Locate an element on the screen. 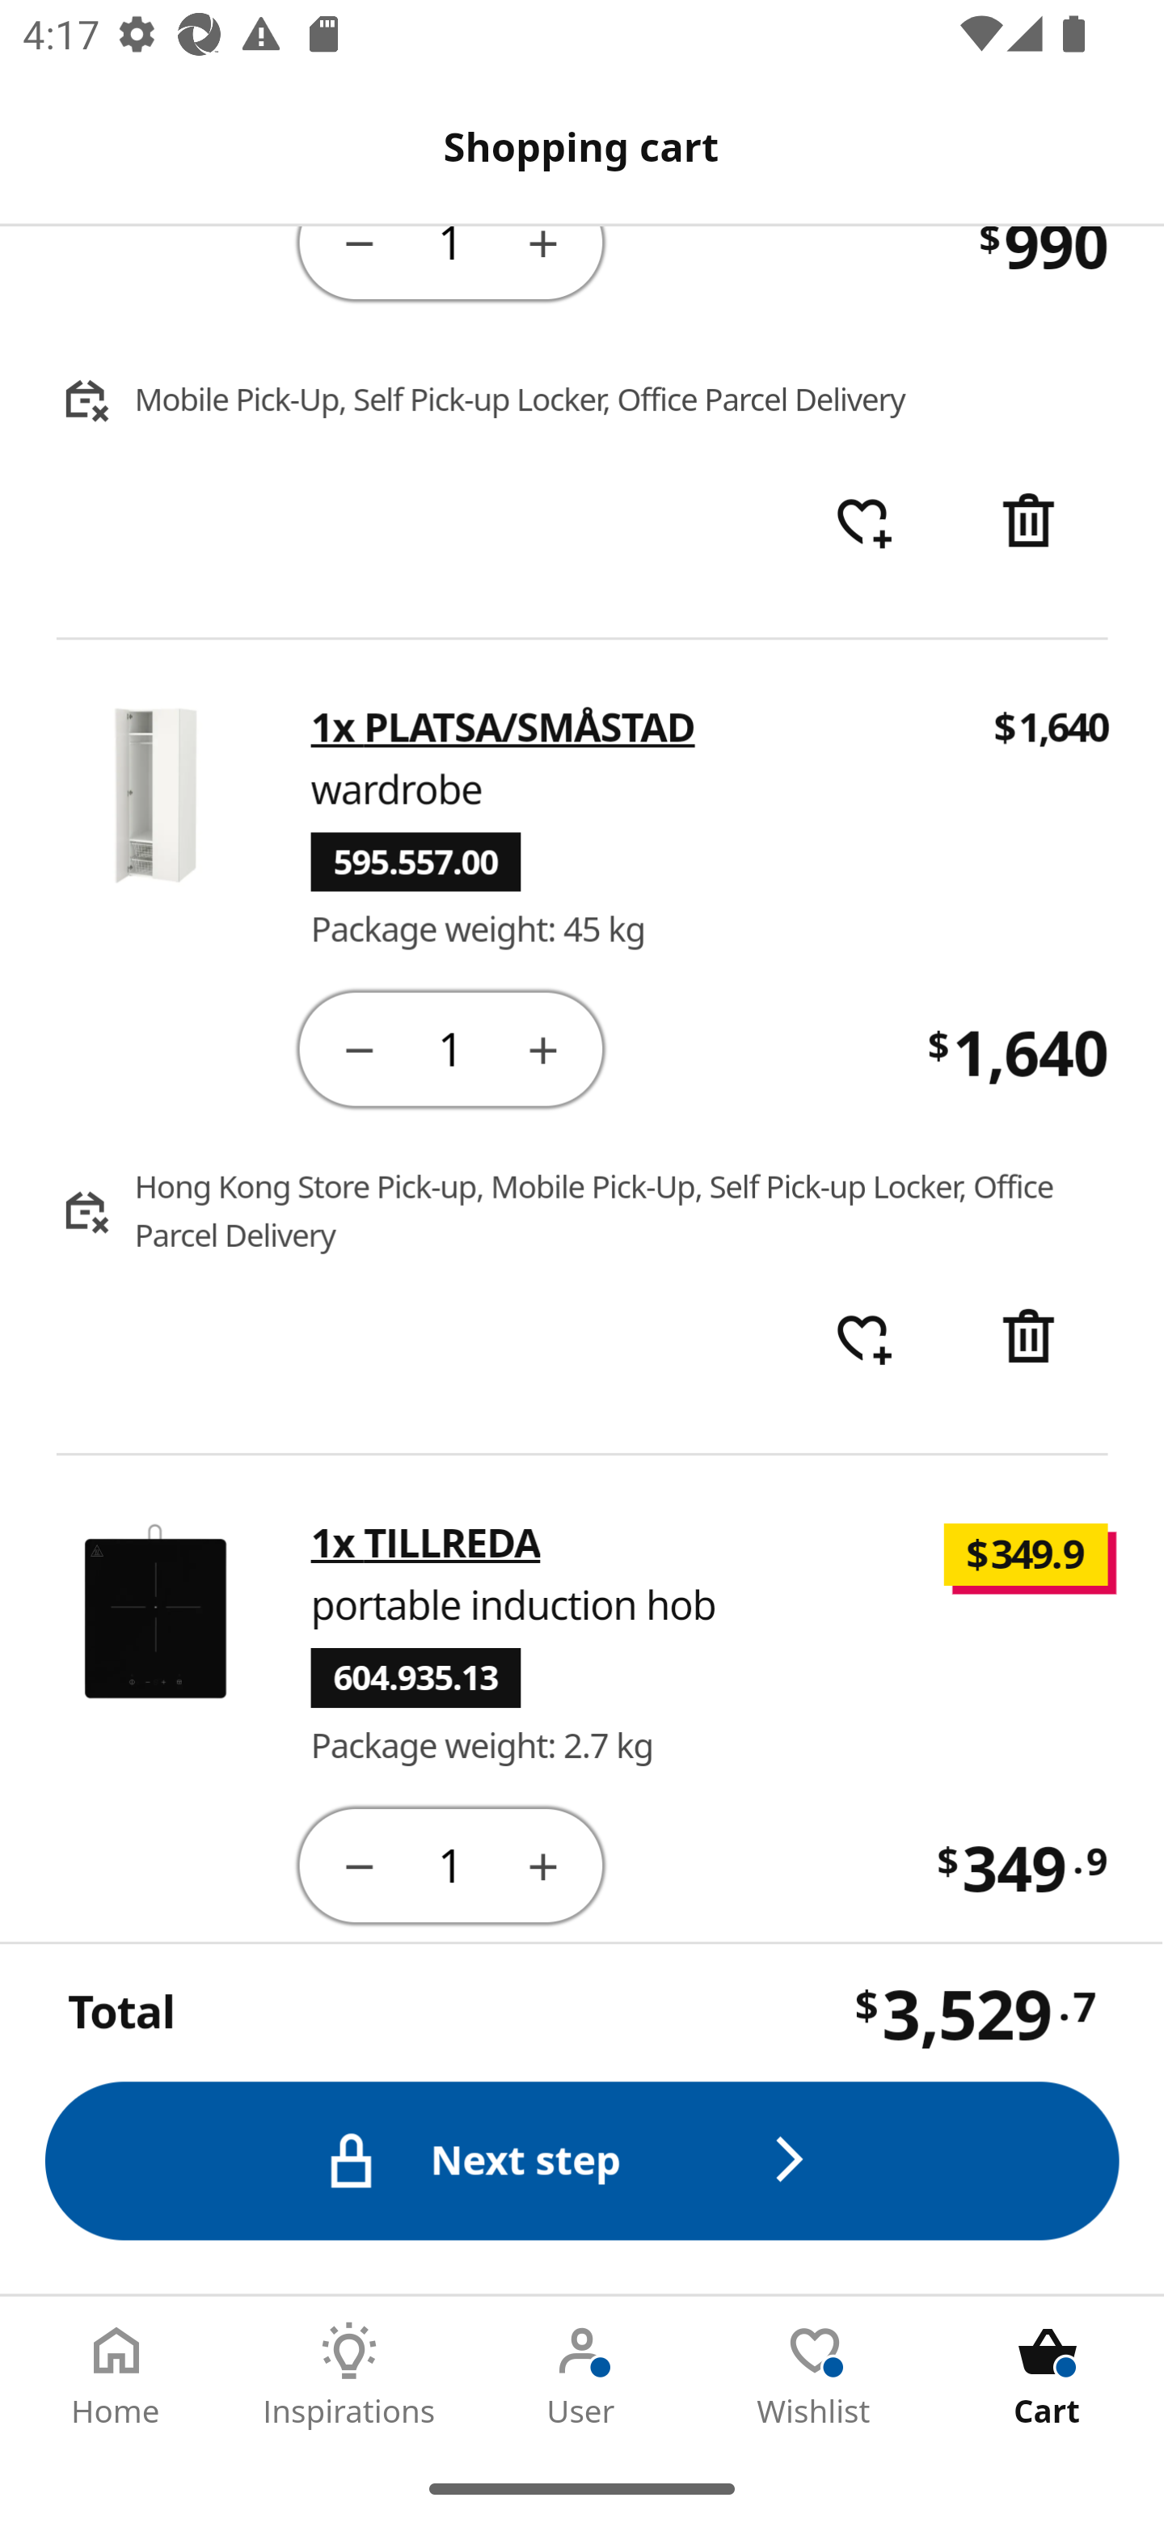 This screenshot has width=1164, height=2523.  is located at coordinates (359, 257).